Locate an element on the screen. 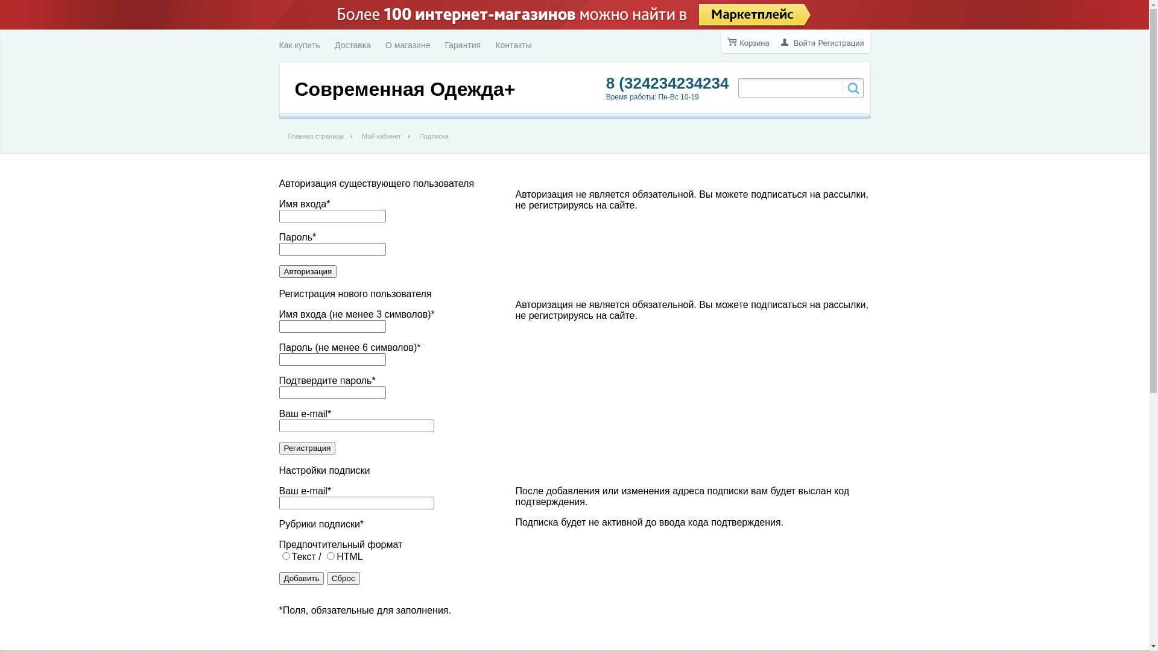 This screenshot has width=1158, height=651. 8 (324234234234 is located at coordinates (668, 83).